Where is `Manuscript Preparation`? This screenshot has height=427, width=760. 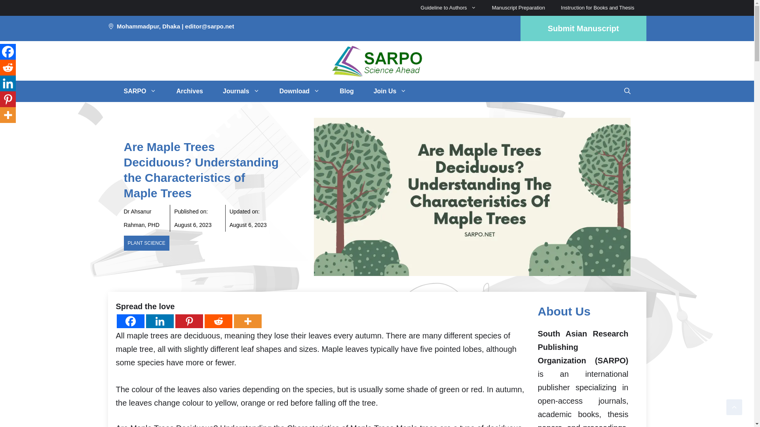
Manuscript Preparation is located at coordinates (519, 8).